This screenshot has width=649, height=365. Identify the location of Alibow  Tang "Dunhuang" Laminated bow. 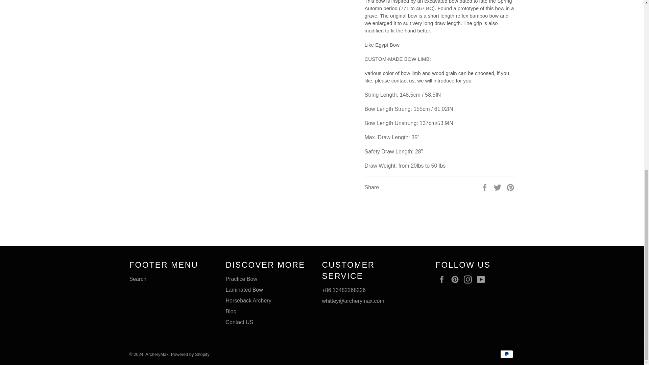
(244, 290).